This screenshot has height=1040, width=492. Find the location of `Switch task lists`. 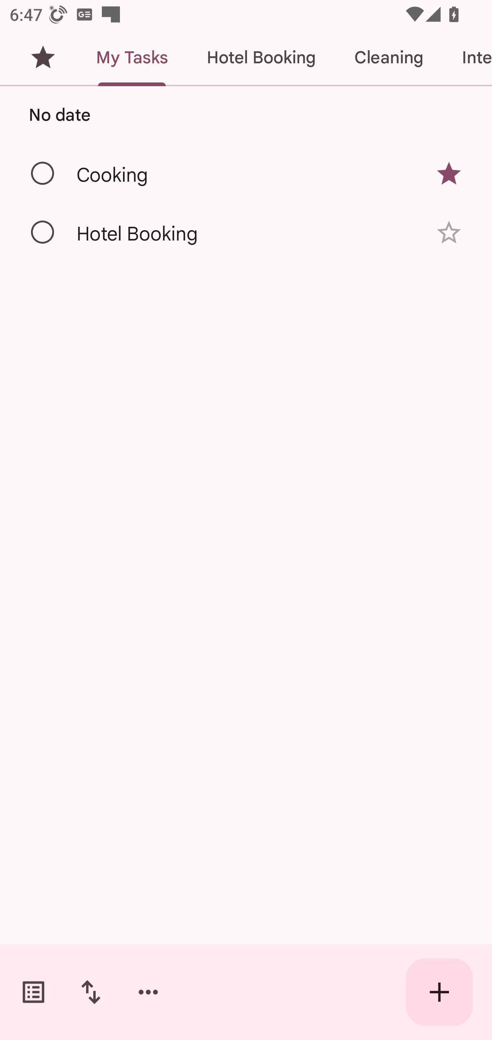

Switch task lists is located at coordinates (33, 992).